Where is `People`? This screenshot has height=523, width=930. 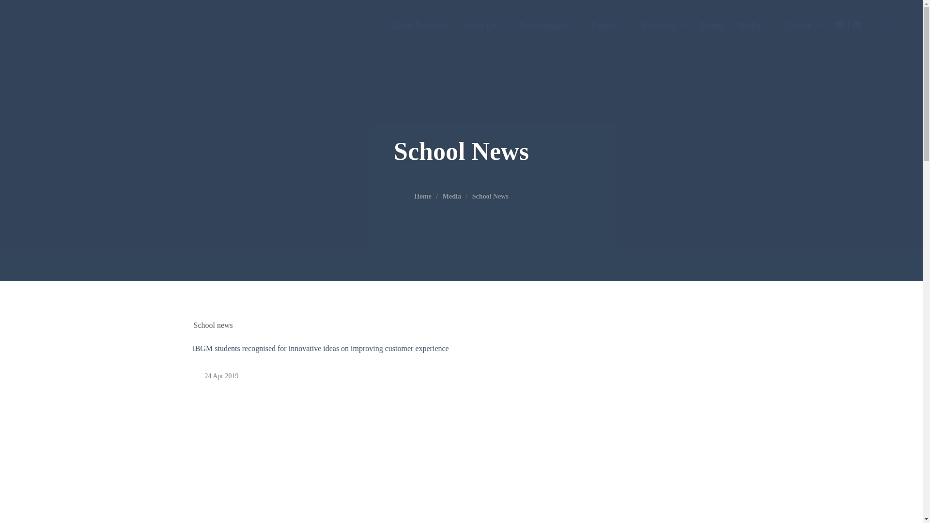
People is located at coordinates (610, 26).